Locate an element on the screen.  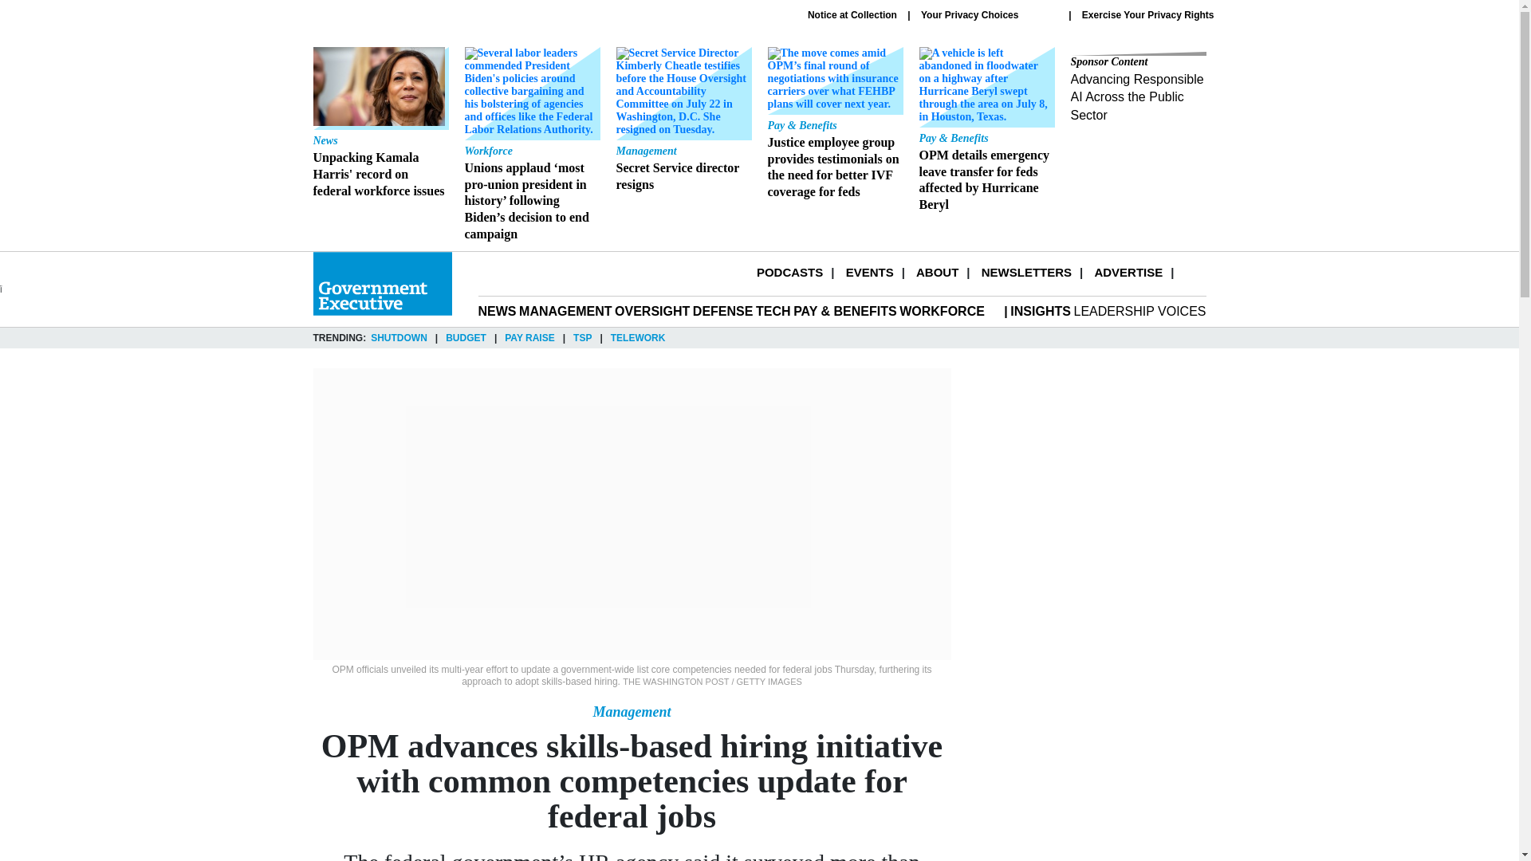
ADVERTISE is located at coordinates (1128, 271).